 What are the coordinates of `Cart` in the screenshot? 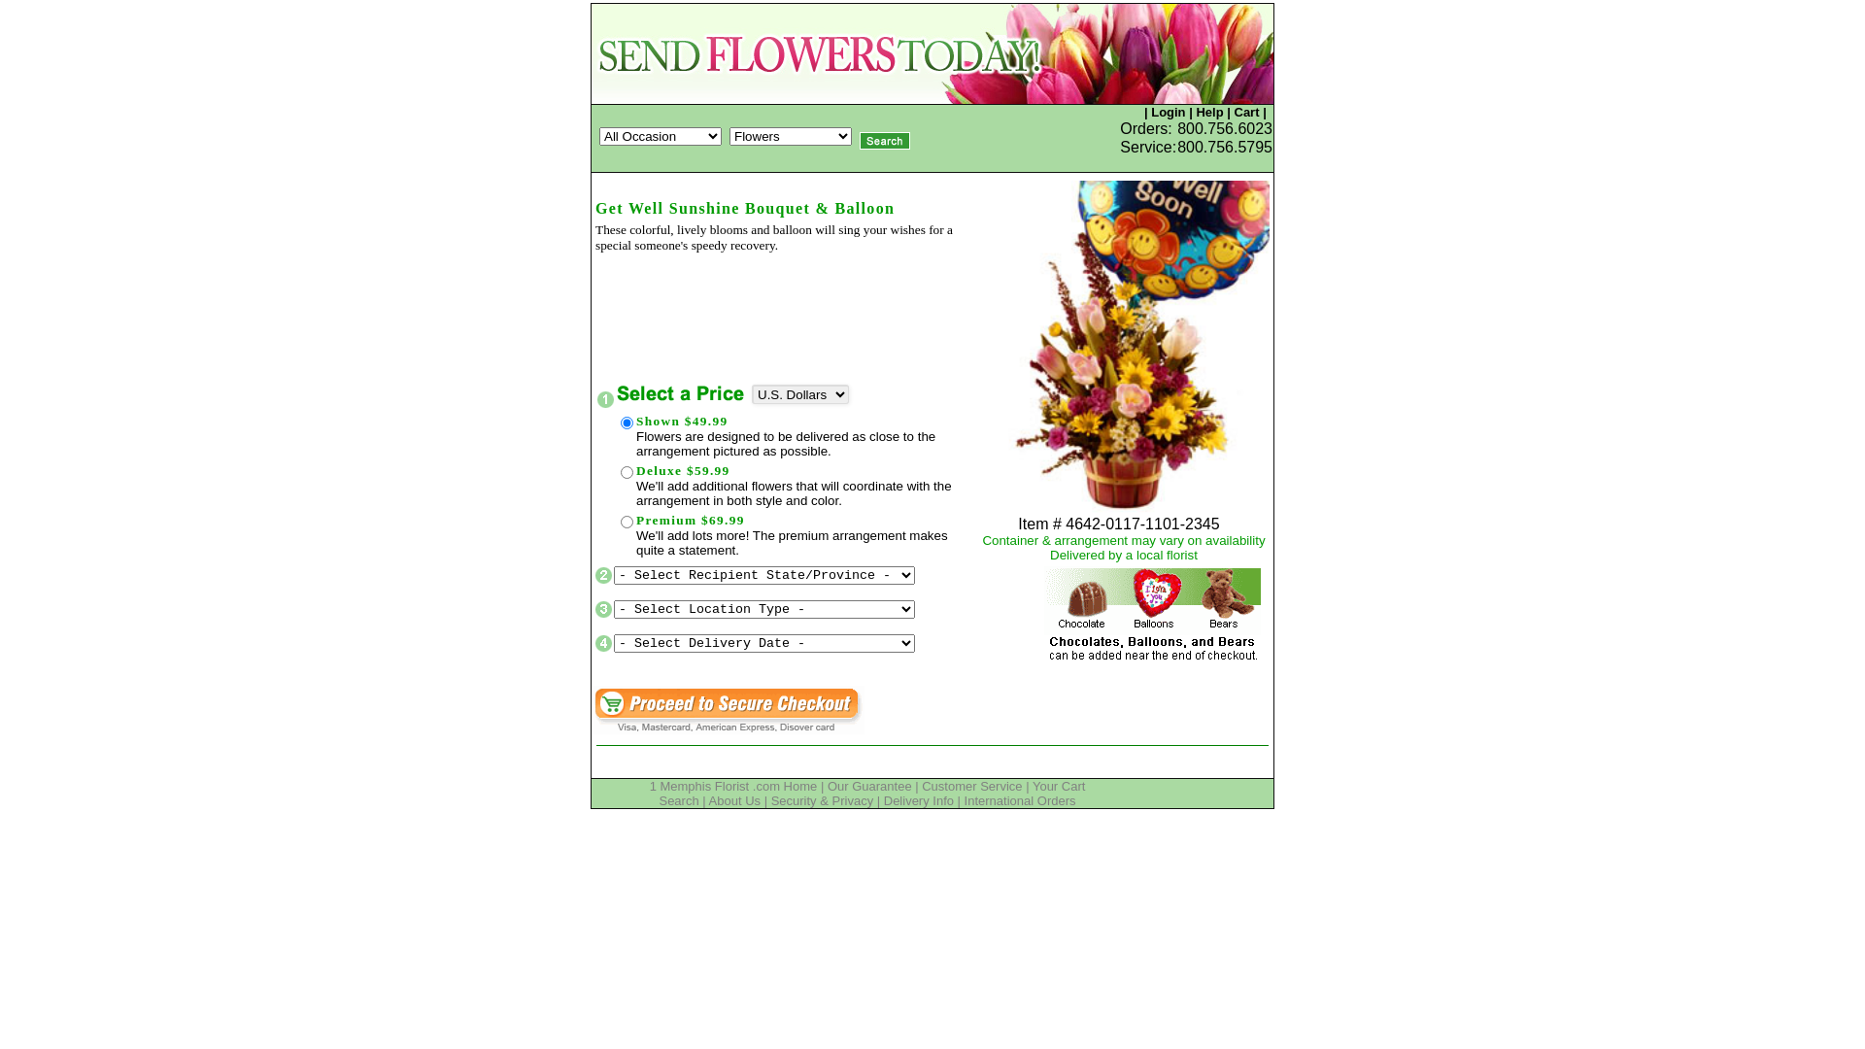 It's located at (1246, 113).